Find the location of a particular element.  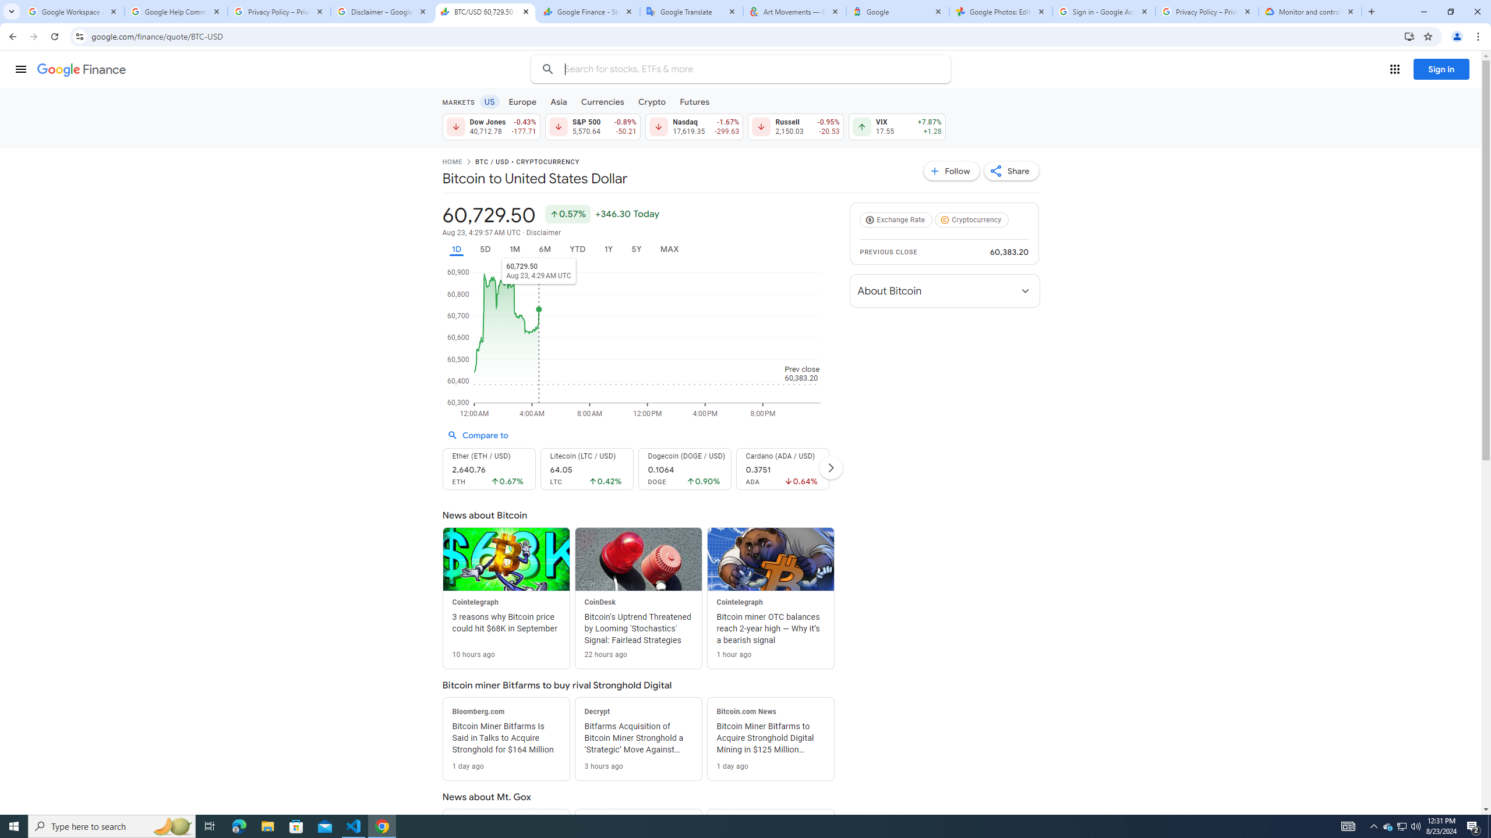

Dow Jones 40,712.78 Down by 0.43% -177.71 is located at coordinates (490, 126).